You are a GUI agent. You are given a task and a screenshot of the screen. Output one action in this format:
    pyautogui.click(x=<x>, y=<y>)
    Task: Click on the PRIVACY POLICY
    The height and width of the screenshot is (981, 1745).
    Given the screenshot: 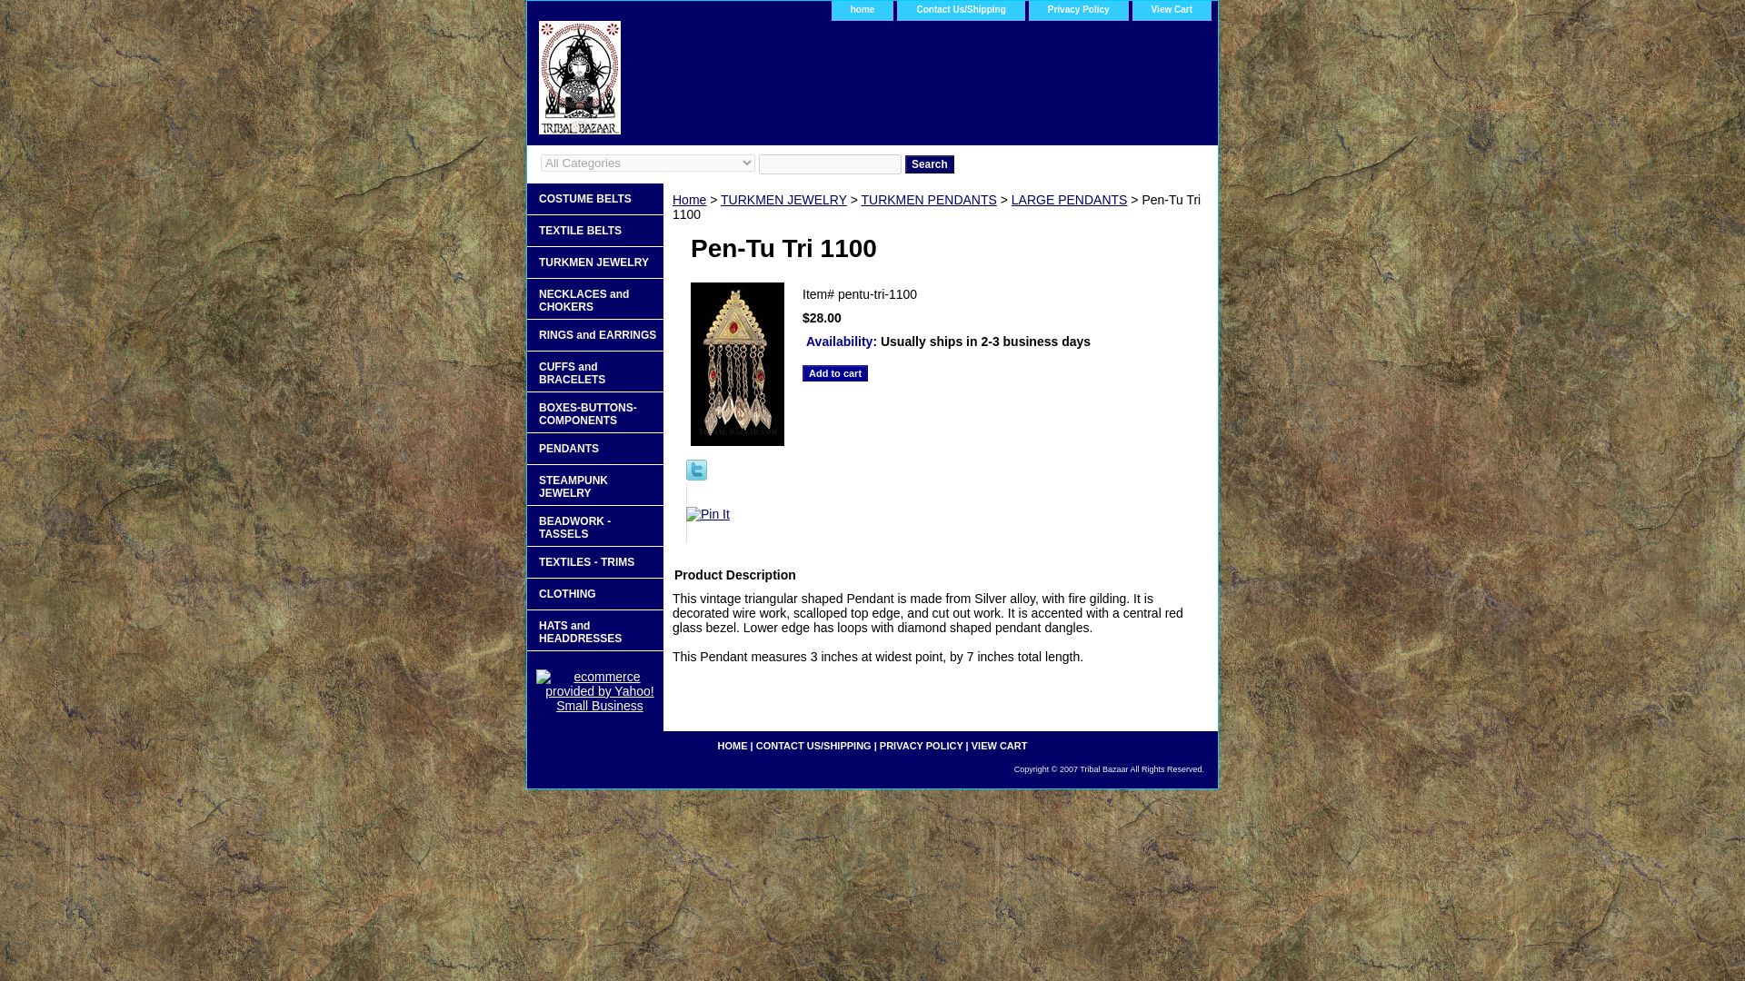 What is the action you would take?
    pyautogui.click(x=921, y=746)
    